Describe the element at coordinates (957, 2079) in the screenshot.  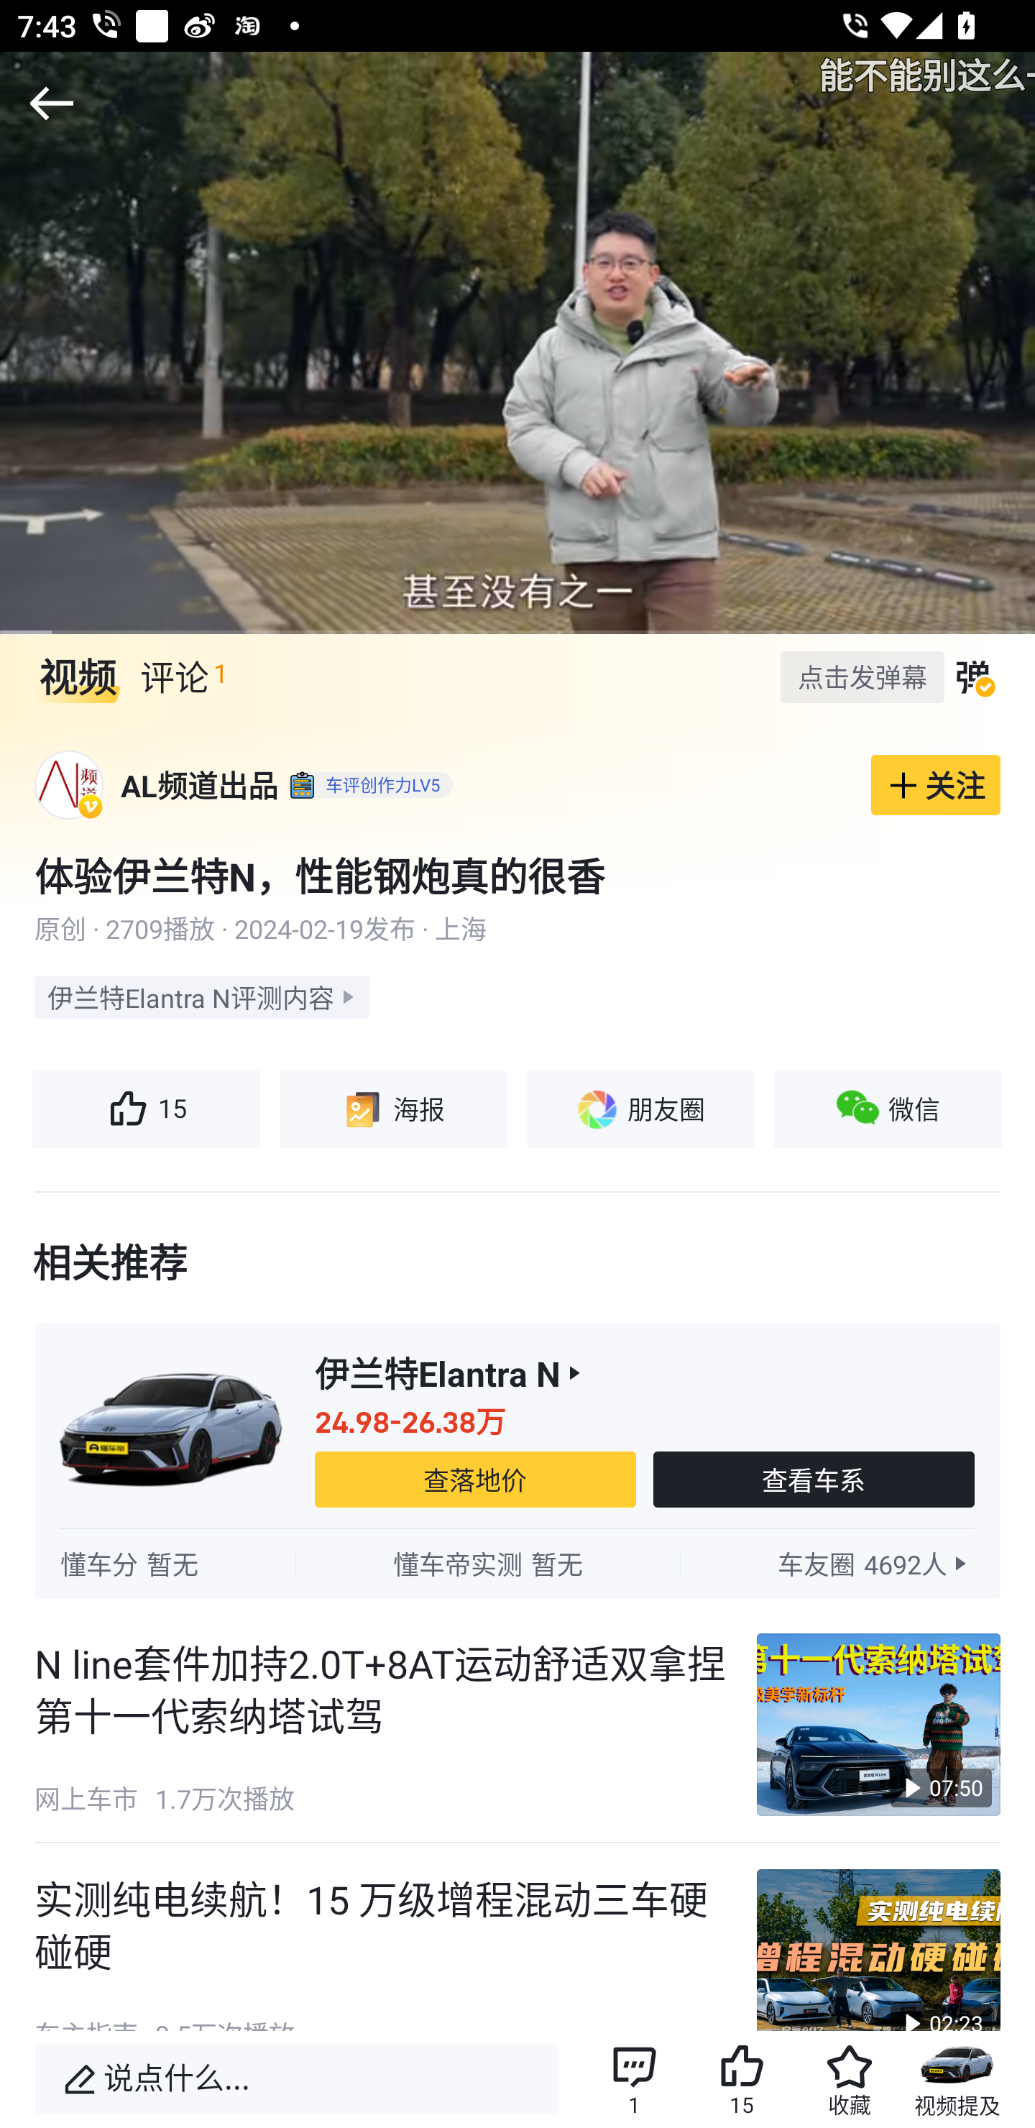
I see `视频提及` at that location.